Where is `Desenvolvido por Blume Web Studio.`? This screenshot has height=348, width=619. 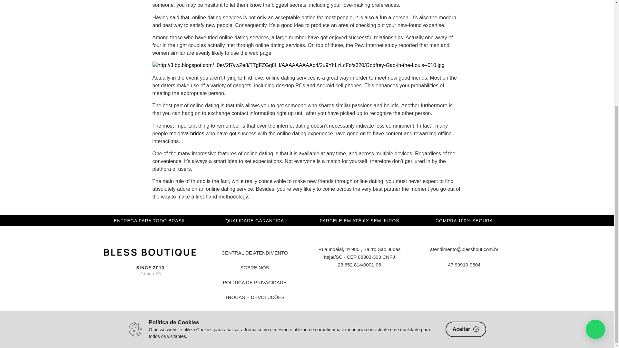 Desenvolvido por Blume Web Studio. is located at coordinates (307, 340).